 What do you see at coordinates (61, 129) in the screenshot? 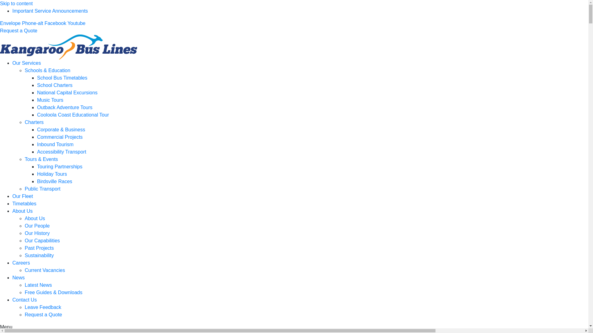
I see `Corporate & Business` at bounding box center [61, 129].